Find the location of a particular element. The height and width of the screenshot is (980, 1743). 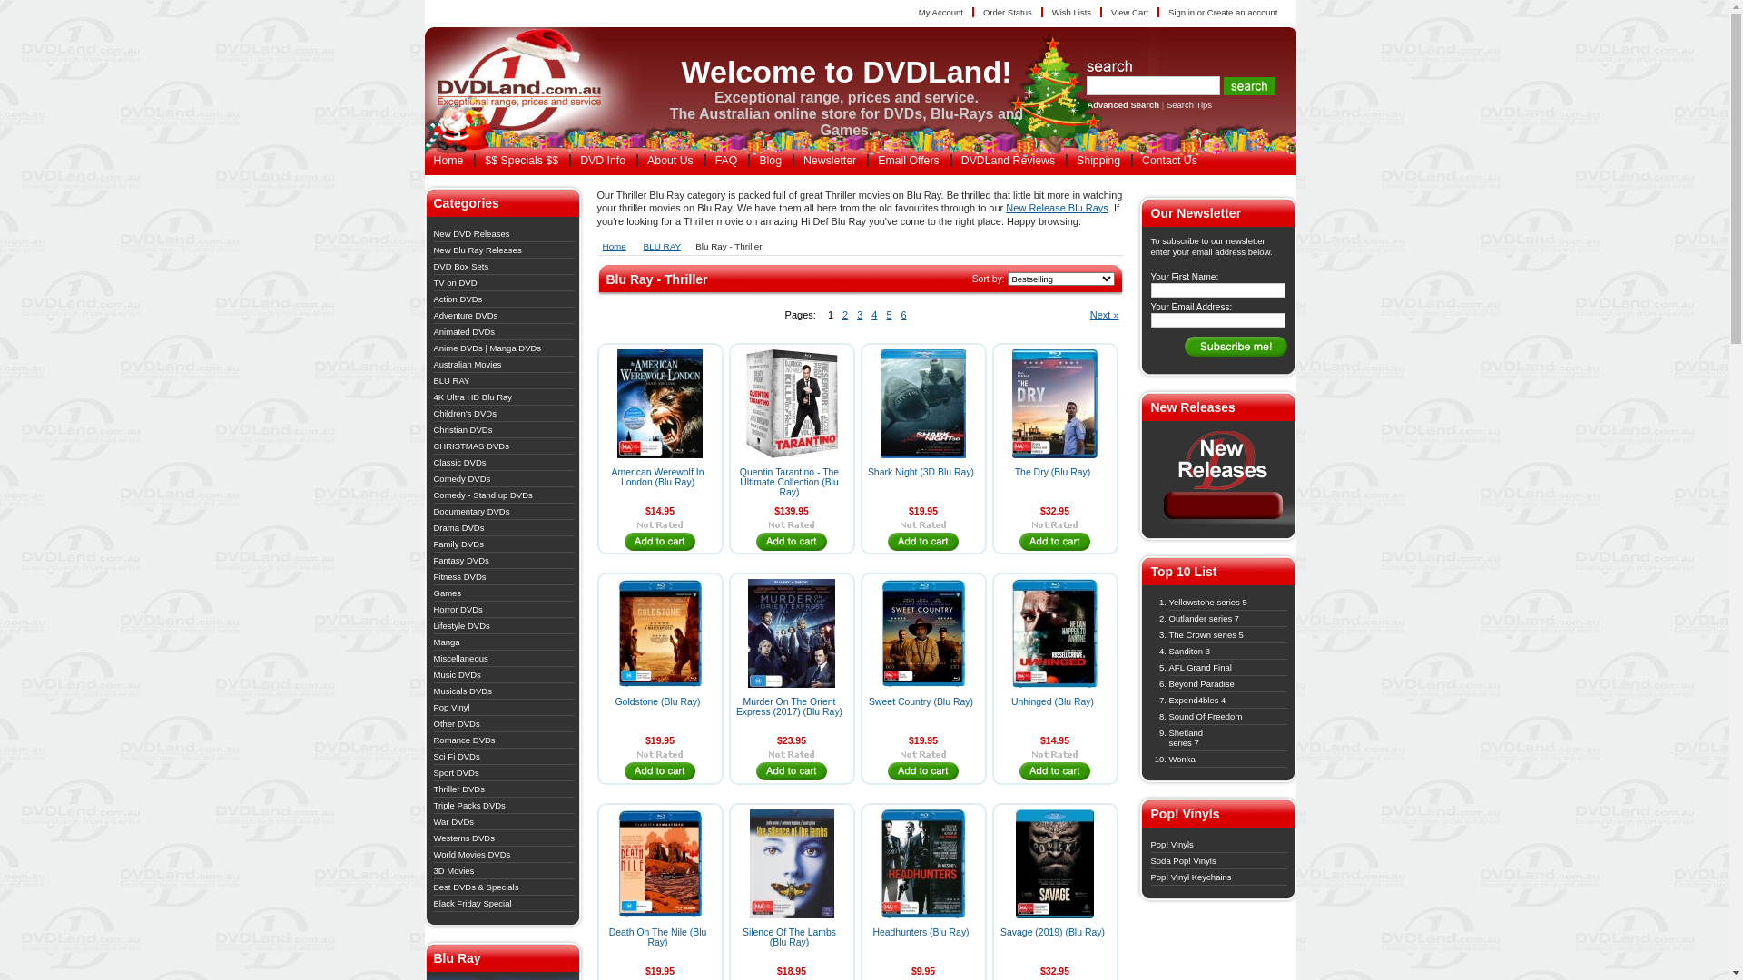

My Account is located at coordinates (942, 13).